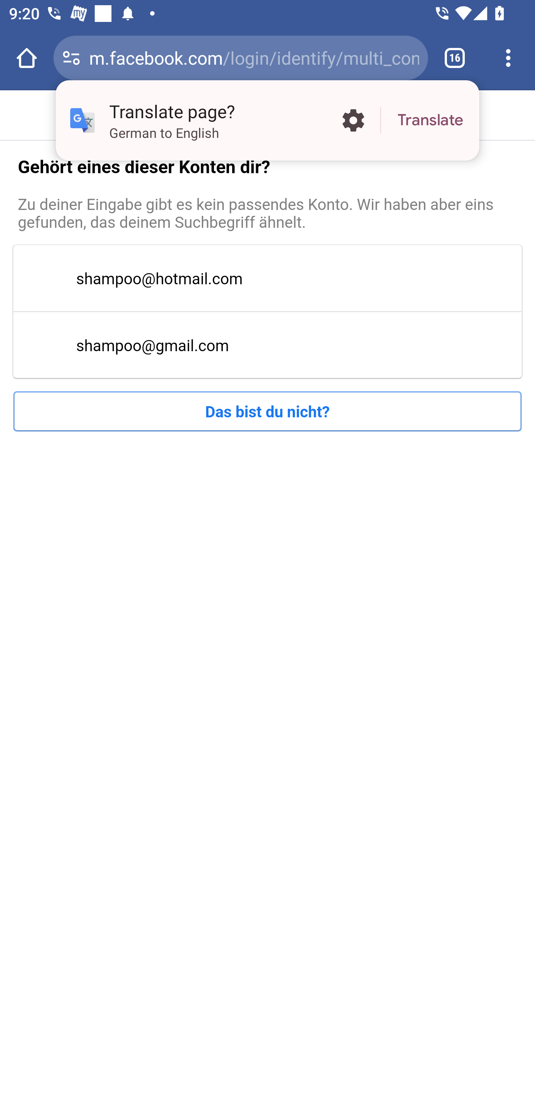 This screenshot has width=535, height=1100. I want to click on Customize and control Google Chrome, so click(508, 58).